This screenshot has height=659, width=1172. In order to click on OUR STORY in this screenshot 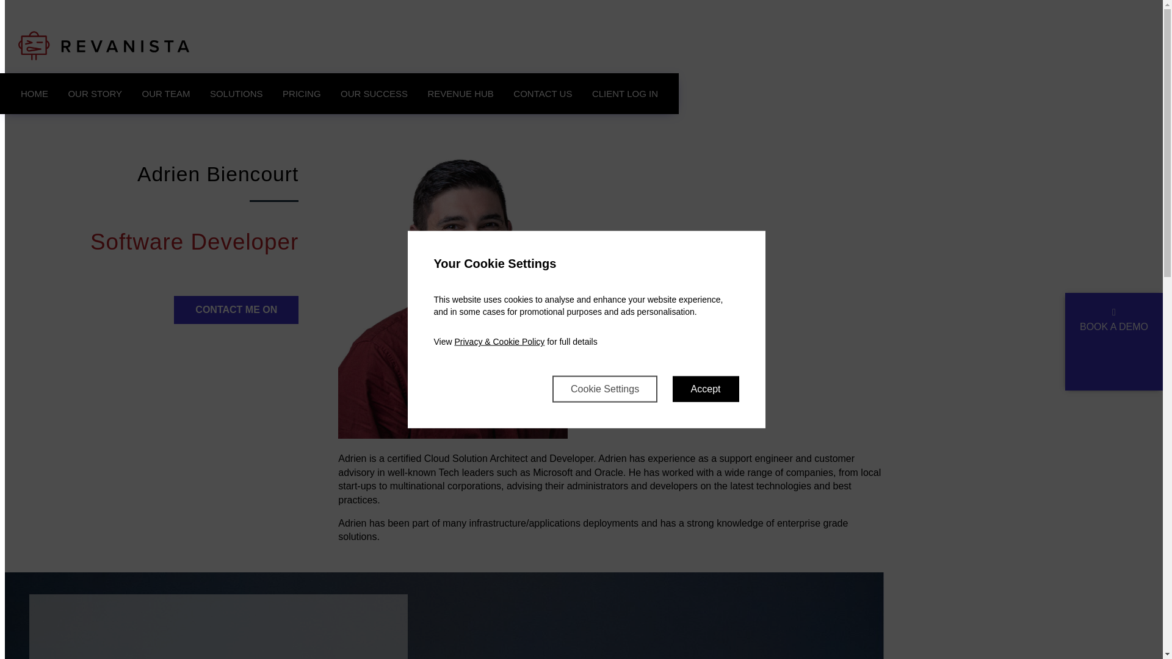, I will do `click(95, 93)`.